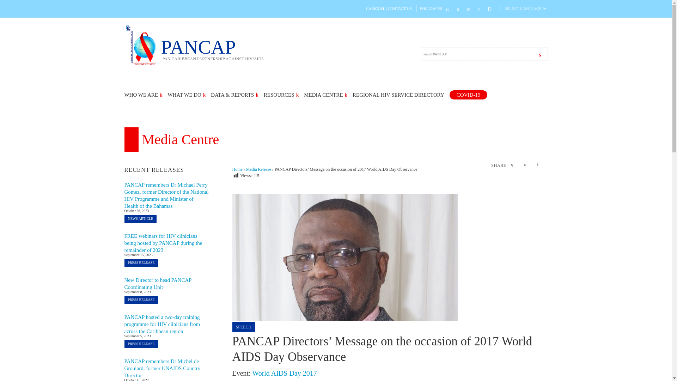  I want to click on PANCAP, so click(212, 49).